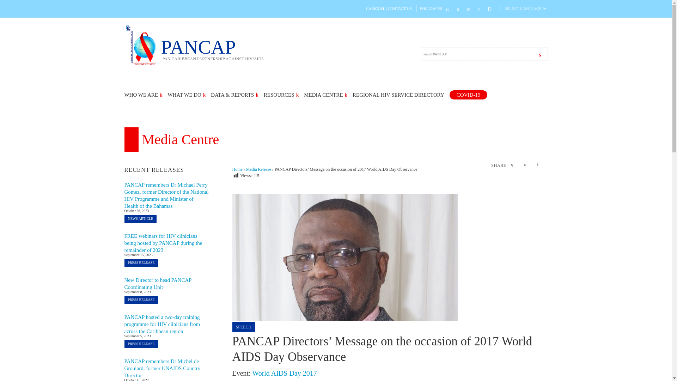  I want to click on PANCAP, so click(212, 49).